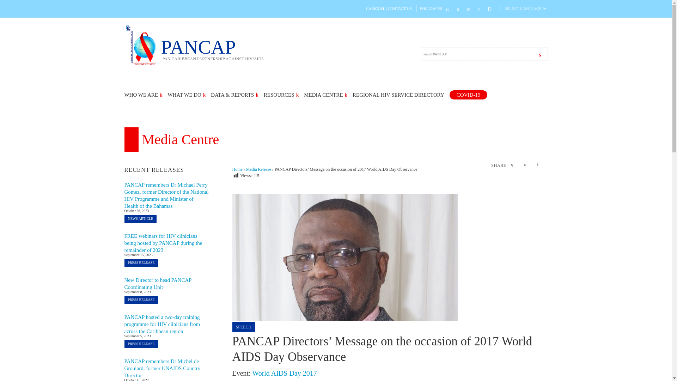  I want to click on PANCAP, so click(212, 49).